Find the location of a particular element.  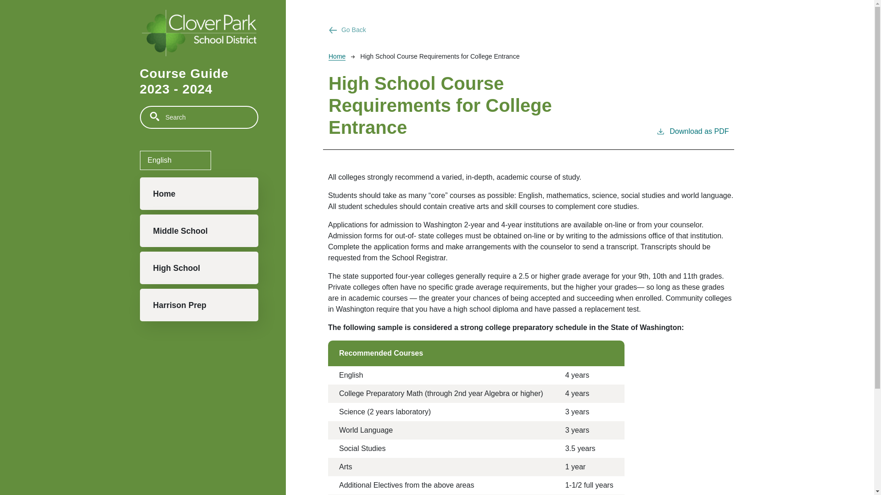

Home is located at coordinates (198, 193).